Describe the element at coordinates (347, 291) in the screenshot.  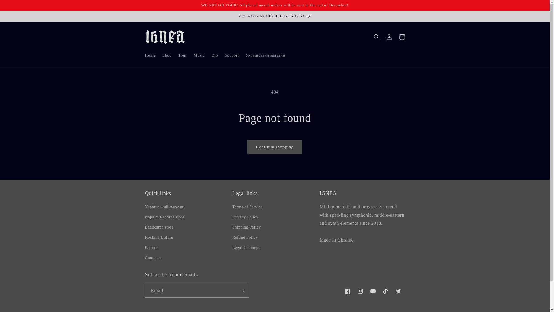
I see `Facebook` at that location.